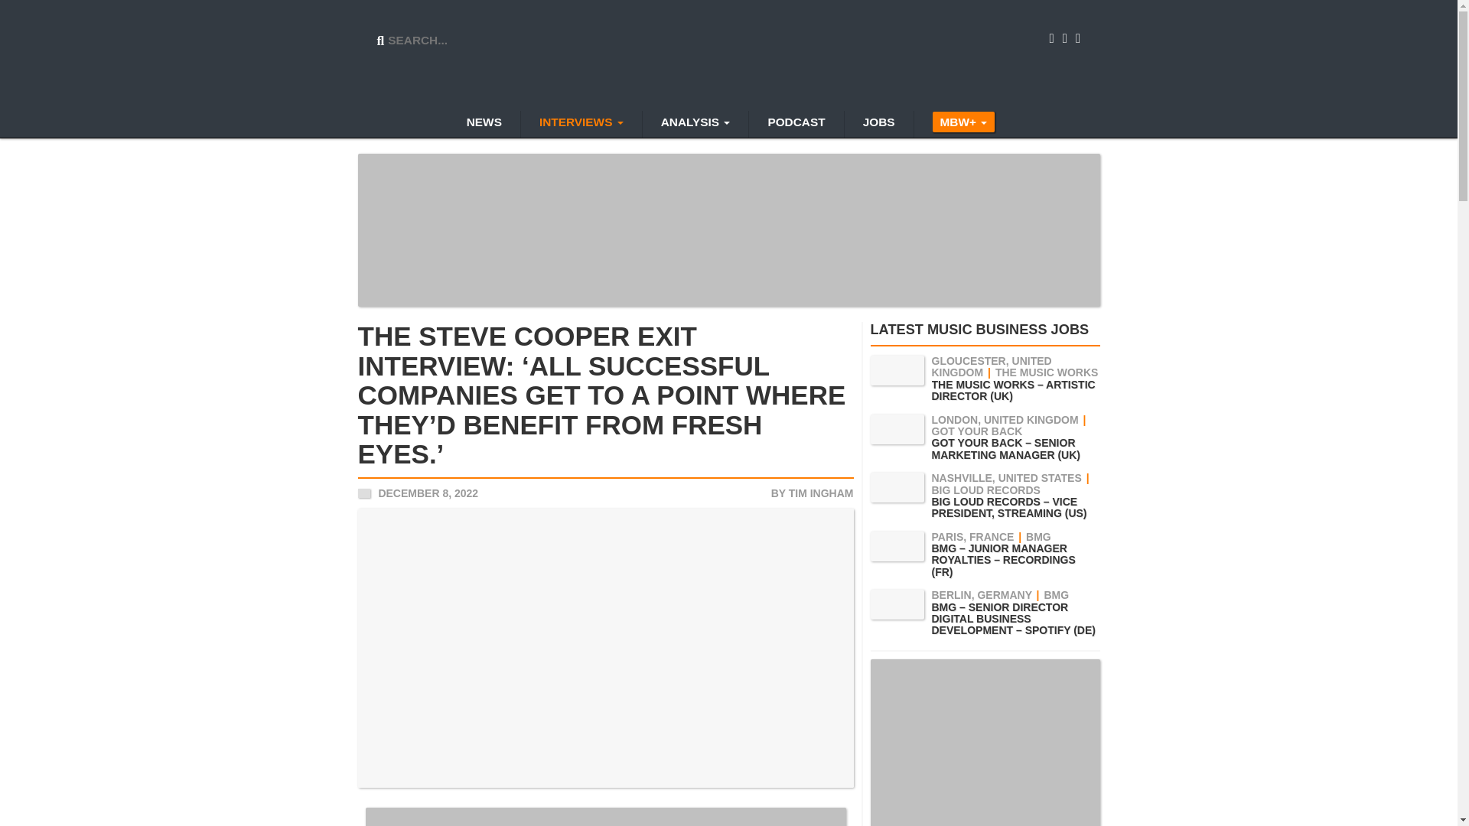  I want to click on JOBS, so click(878, 124).